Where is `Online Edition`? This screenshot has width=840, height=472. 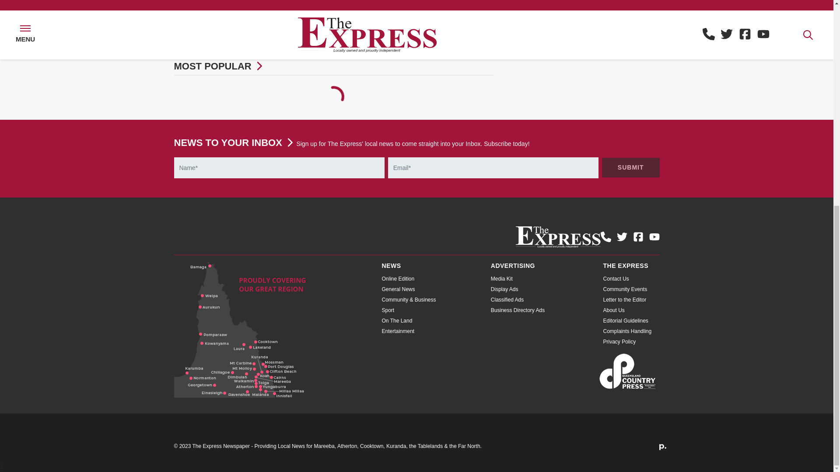
Online Edition is located at coordinates (397, 278).